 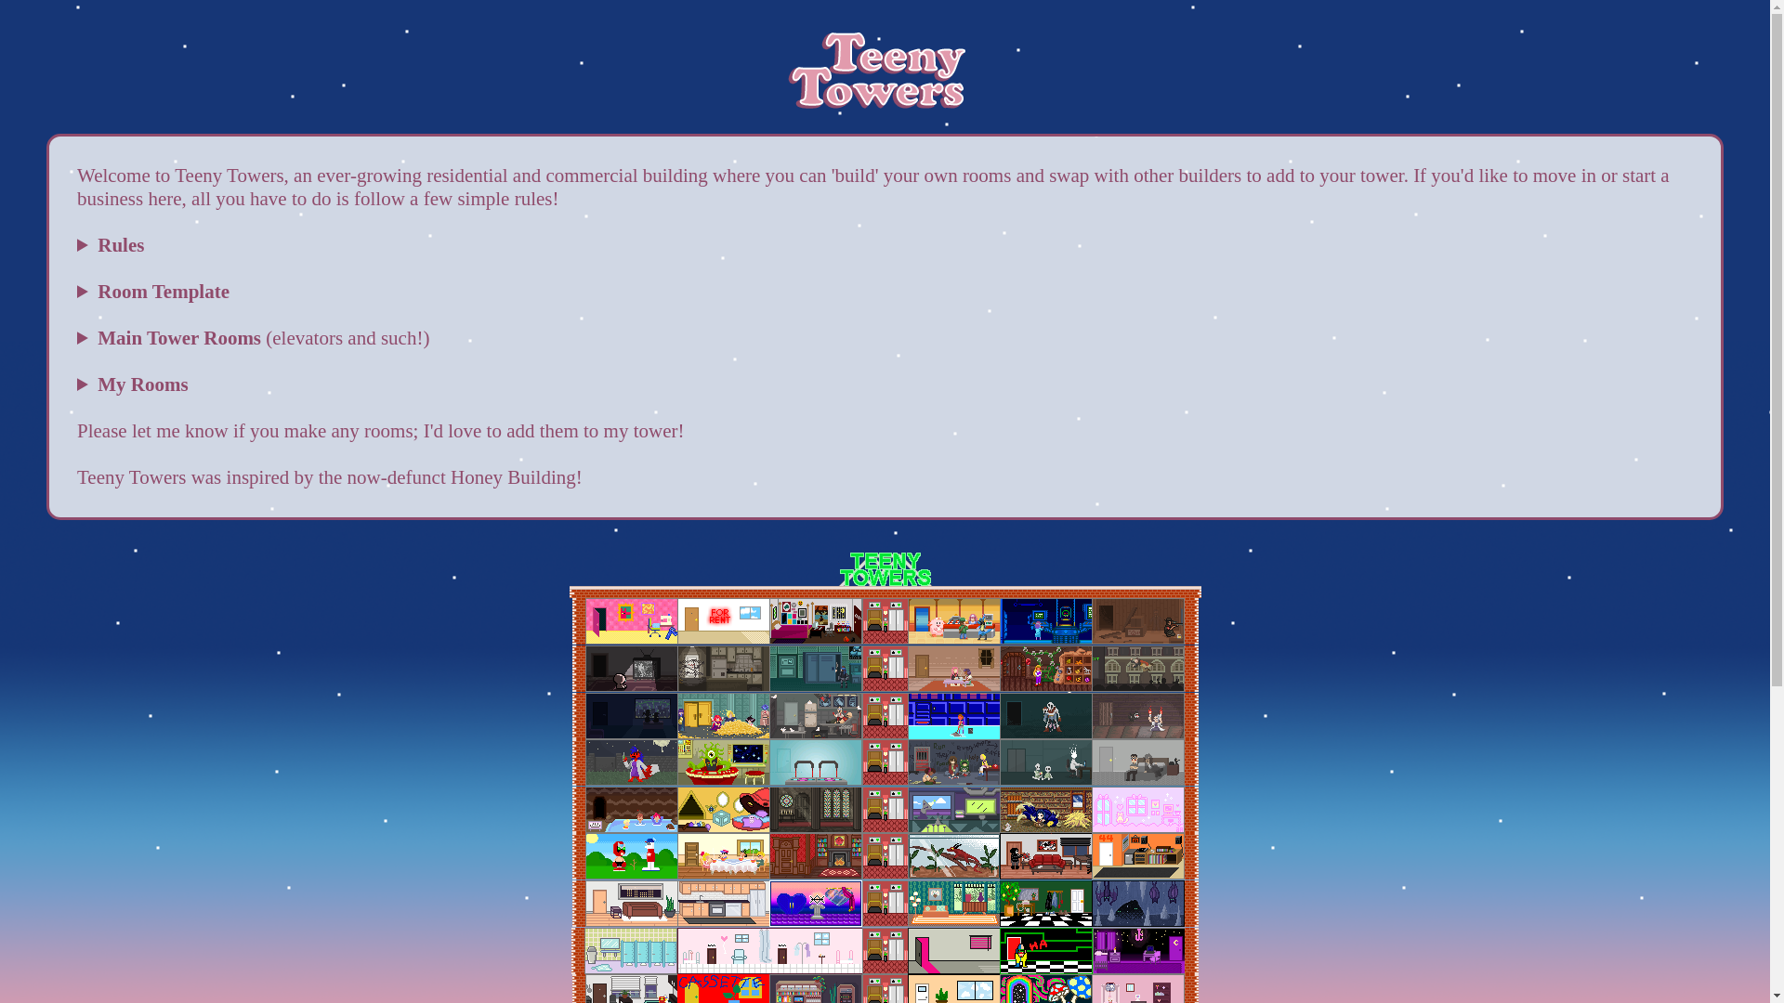 I want to click on Honey Building, so click(x=513, y=477).